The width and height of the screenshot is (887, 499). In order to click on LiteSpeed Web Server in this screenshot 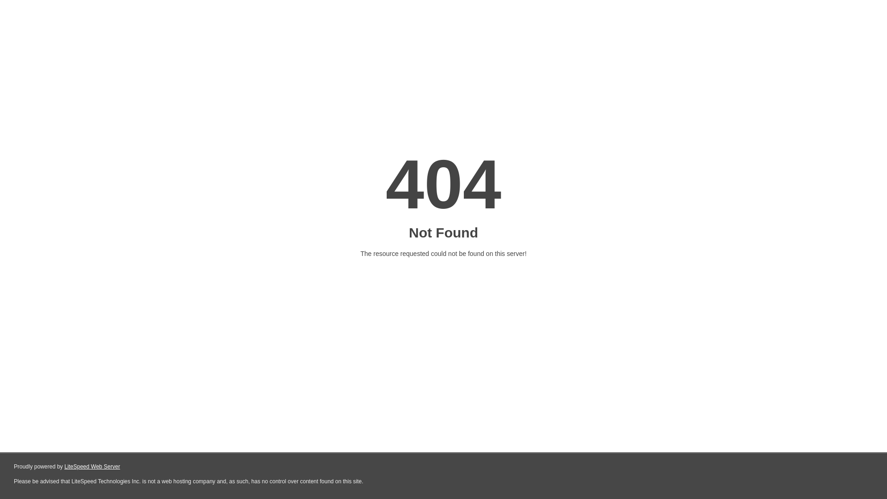, I will do `click(92, 467)`.